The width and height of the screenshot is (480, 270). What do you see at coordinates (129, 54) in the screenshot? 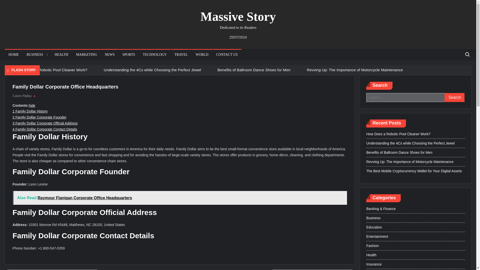
I see `SPORTS` at bounding box center [129, 54].